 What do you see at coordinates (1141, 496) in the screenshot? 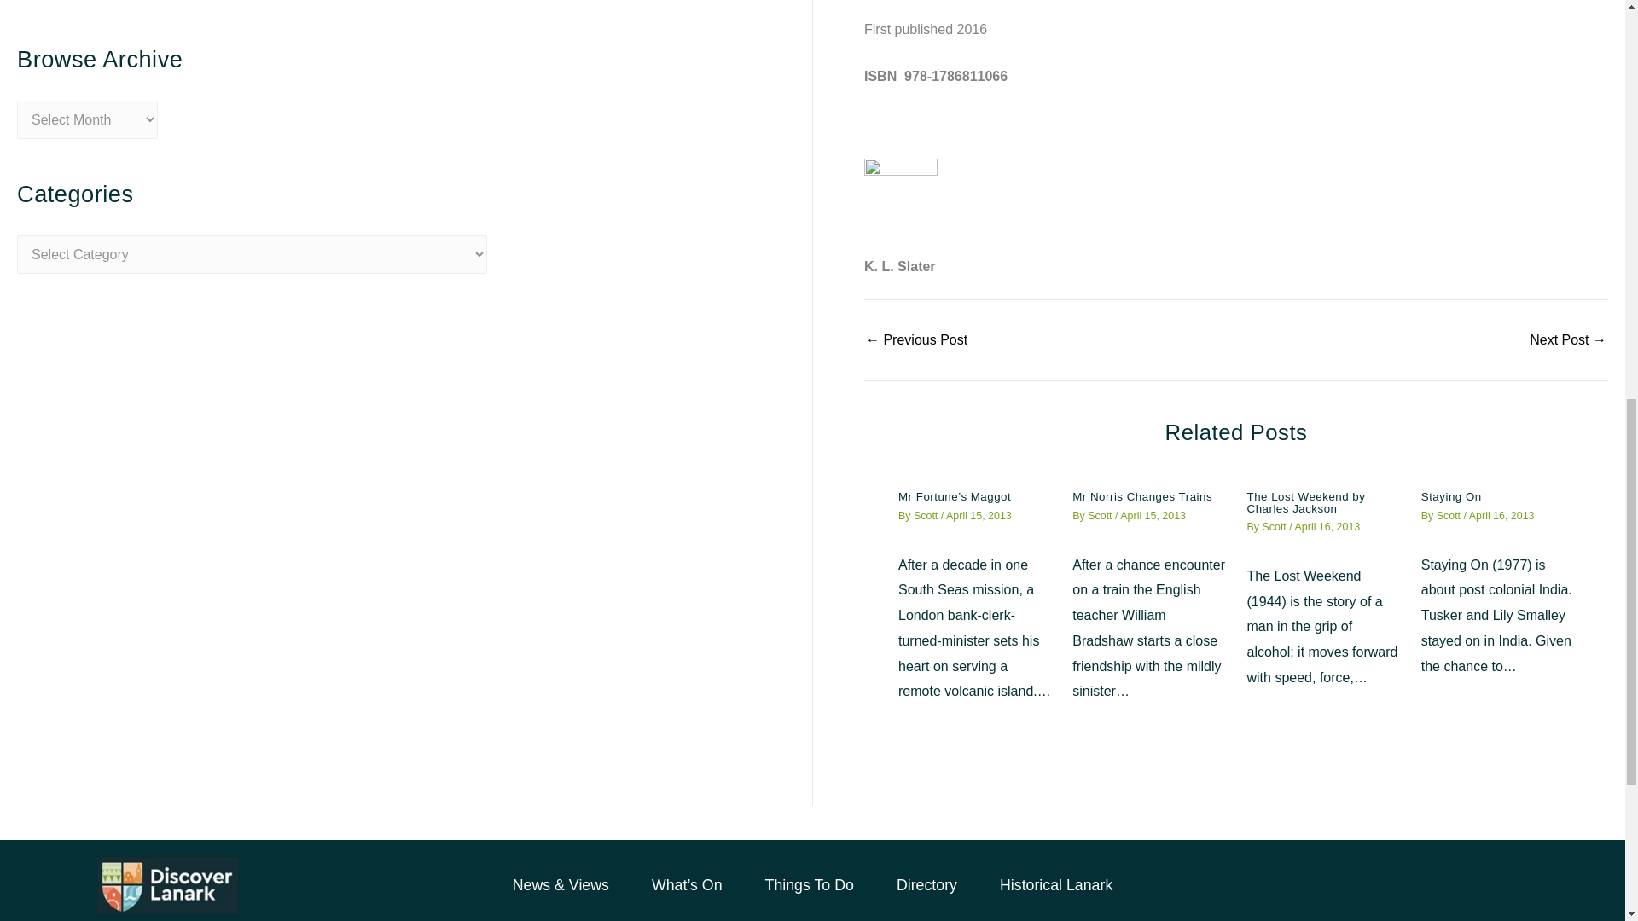
I see `Mr Norris Changes Trains` at bounding box center [1141, 496].